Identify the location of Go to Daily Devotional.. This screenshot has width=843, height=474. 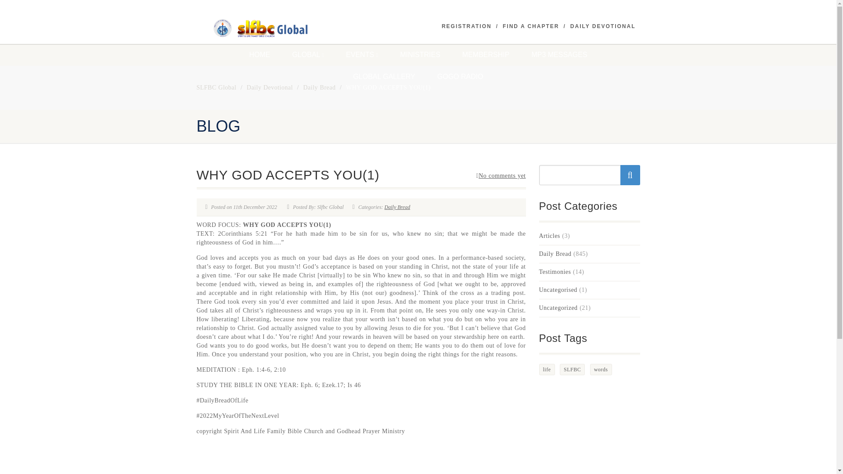
(270, 88).